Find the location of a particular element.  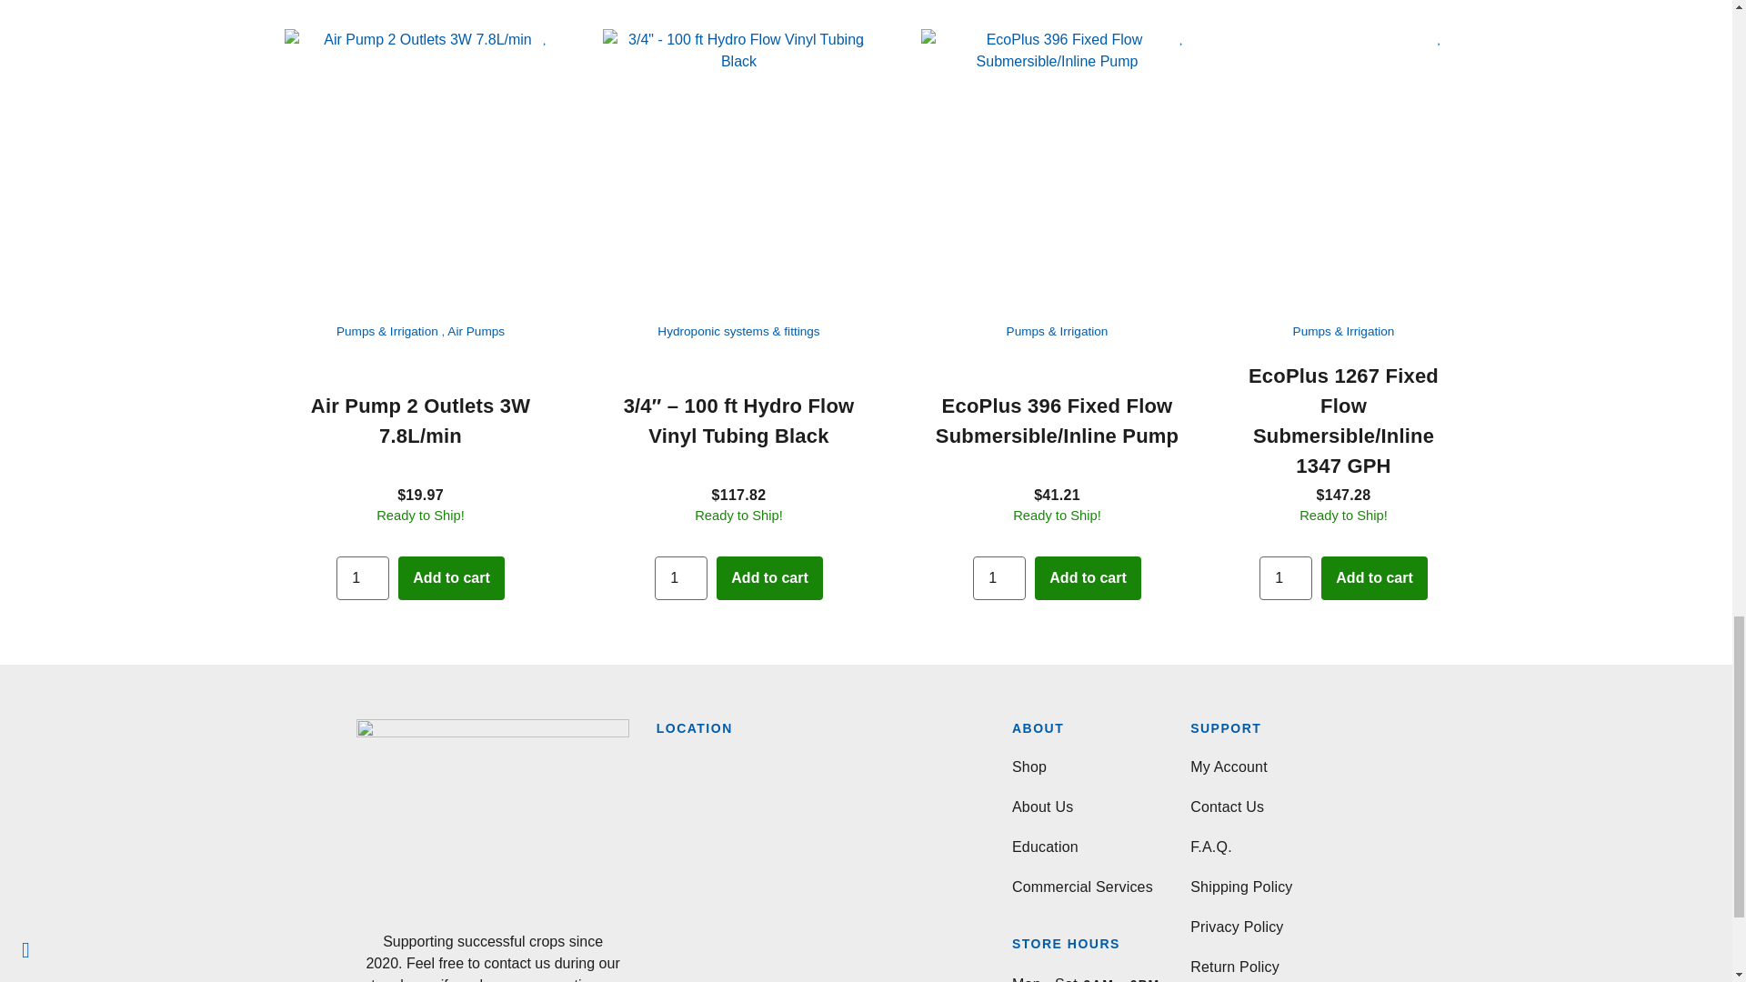

1 is located at coordinates (998, 578).